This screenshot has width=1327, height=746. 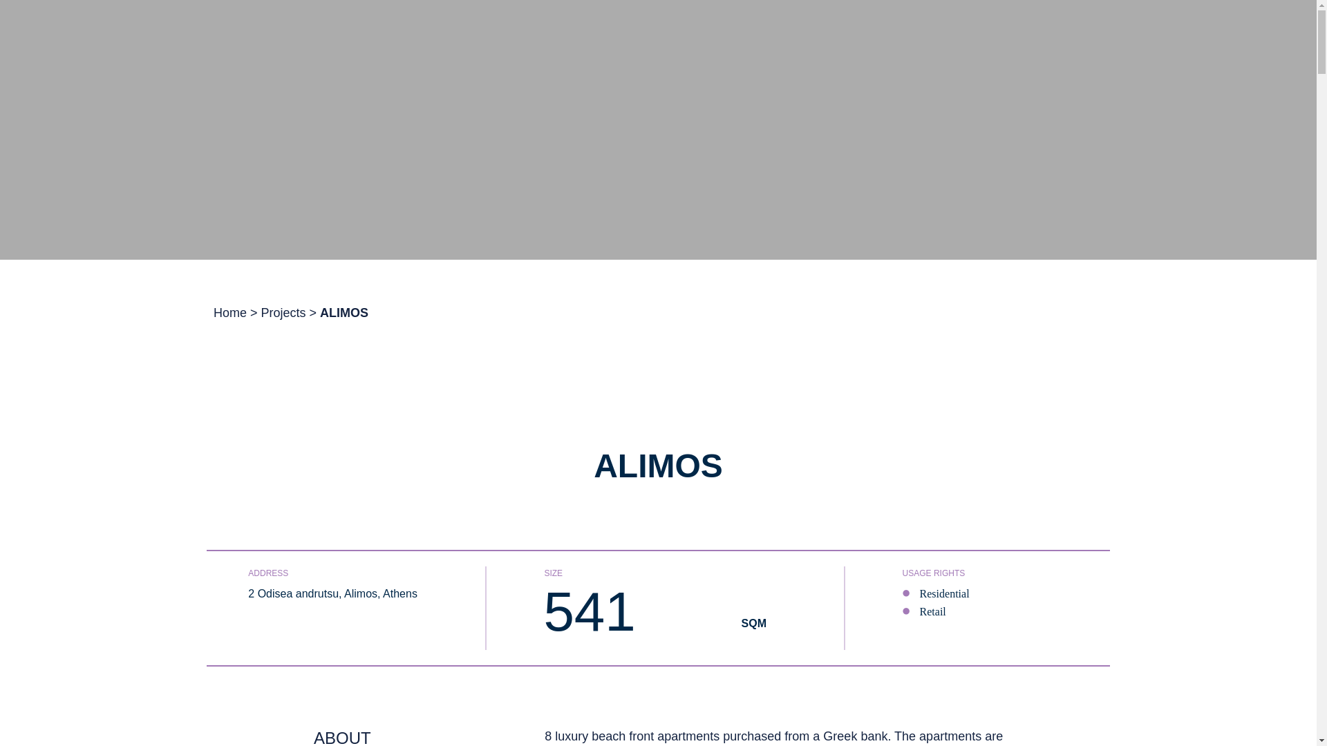 I want to click on Home, so click(x=230, y=312).